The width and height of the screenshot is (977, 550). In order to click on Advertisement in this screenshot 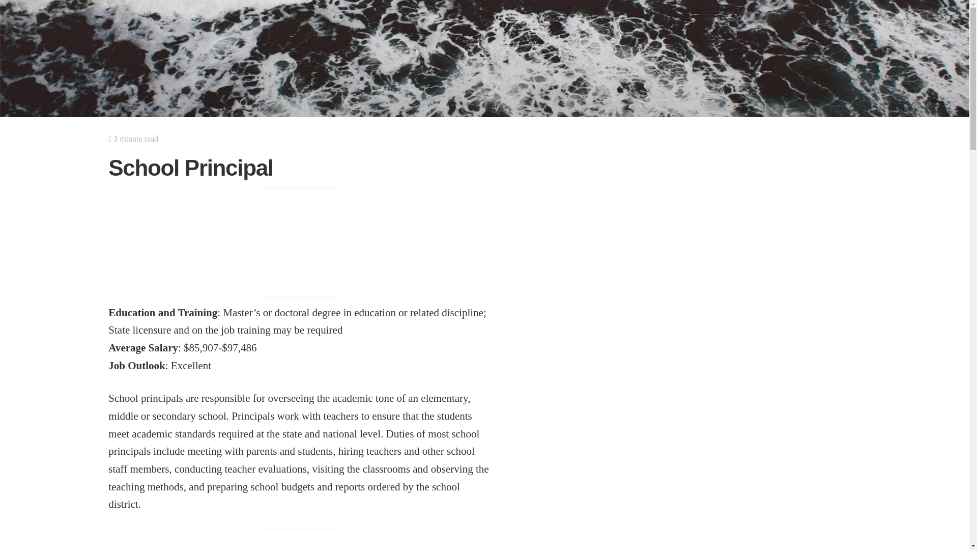, I will do `click(301, 242)`.